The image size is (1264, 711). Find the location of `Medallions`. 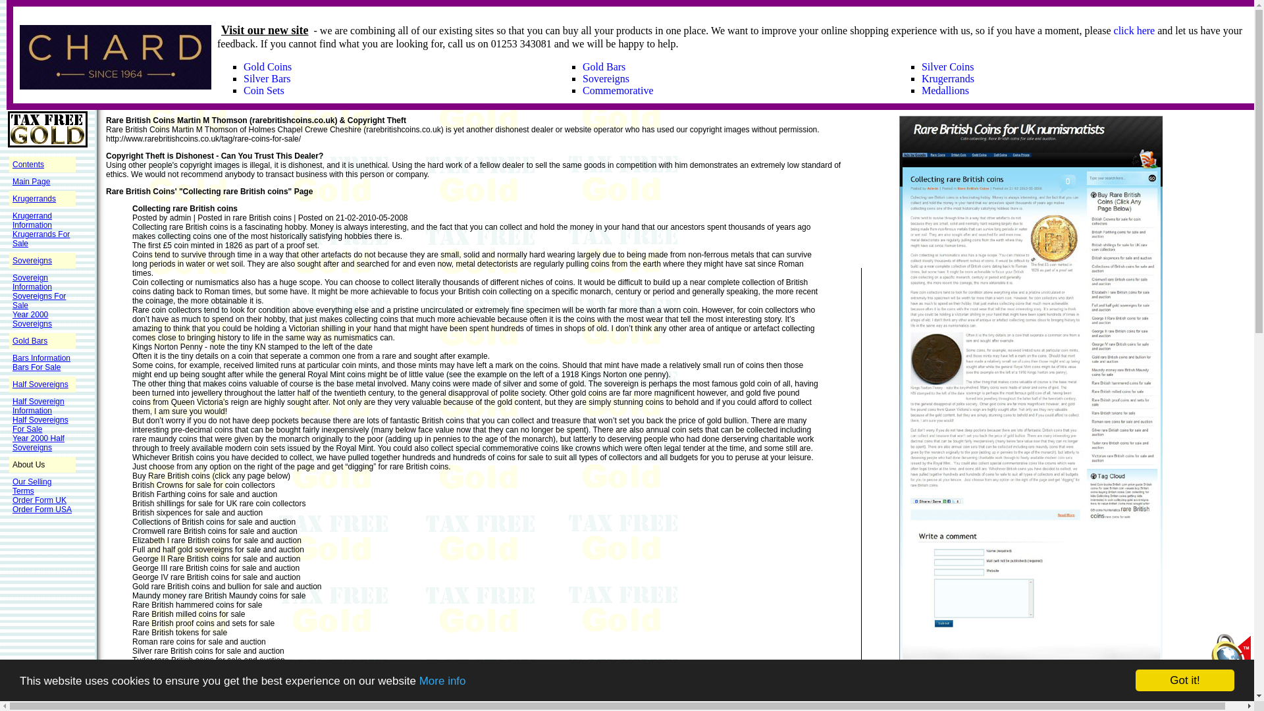

Medallions is located at coordinates (945, 90).